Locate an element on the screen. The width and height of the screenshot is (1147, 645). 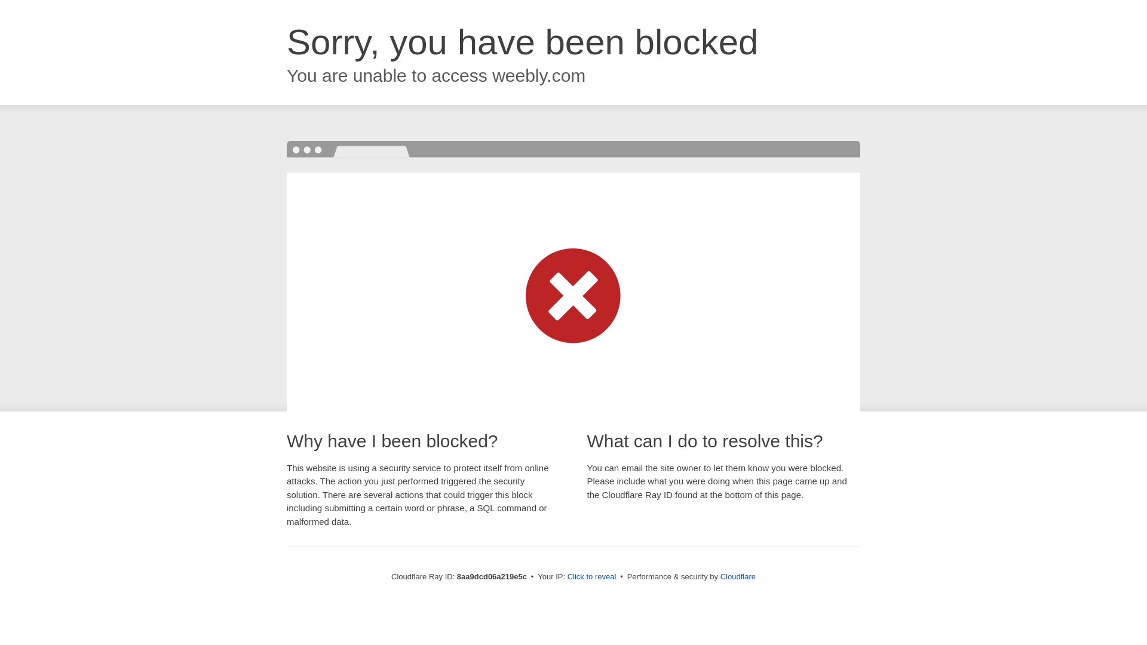
Cloudflare is located at coordinates (738, 576).